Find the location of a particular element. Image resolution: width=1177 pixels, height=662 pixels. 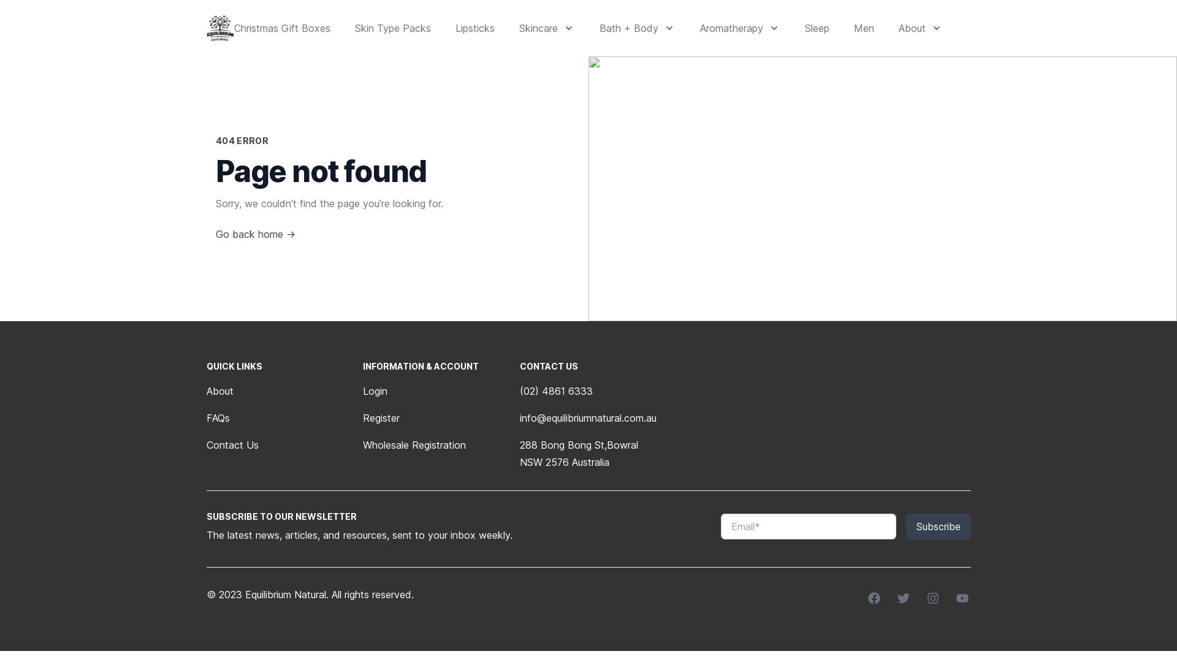

About is located at coordinates (219, 391).